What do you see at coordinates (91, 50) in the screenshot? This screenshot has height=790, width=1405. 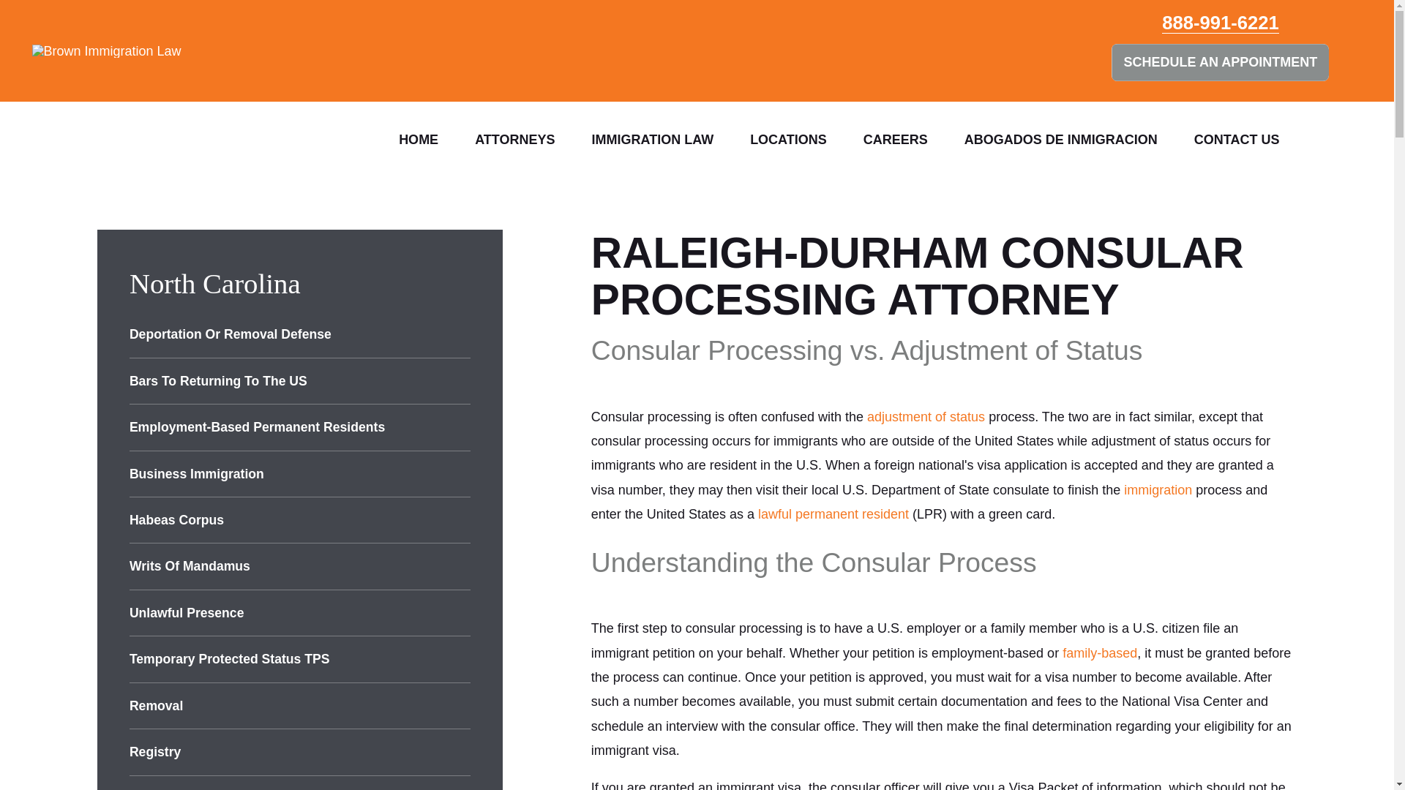 I see `Home` at bounding box center [91, 50].